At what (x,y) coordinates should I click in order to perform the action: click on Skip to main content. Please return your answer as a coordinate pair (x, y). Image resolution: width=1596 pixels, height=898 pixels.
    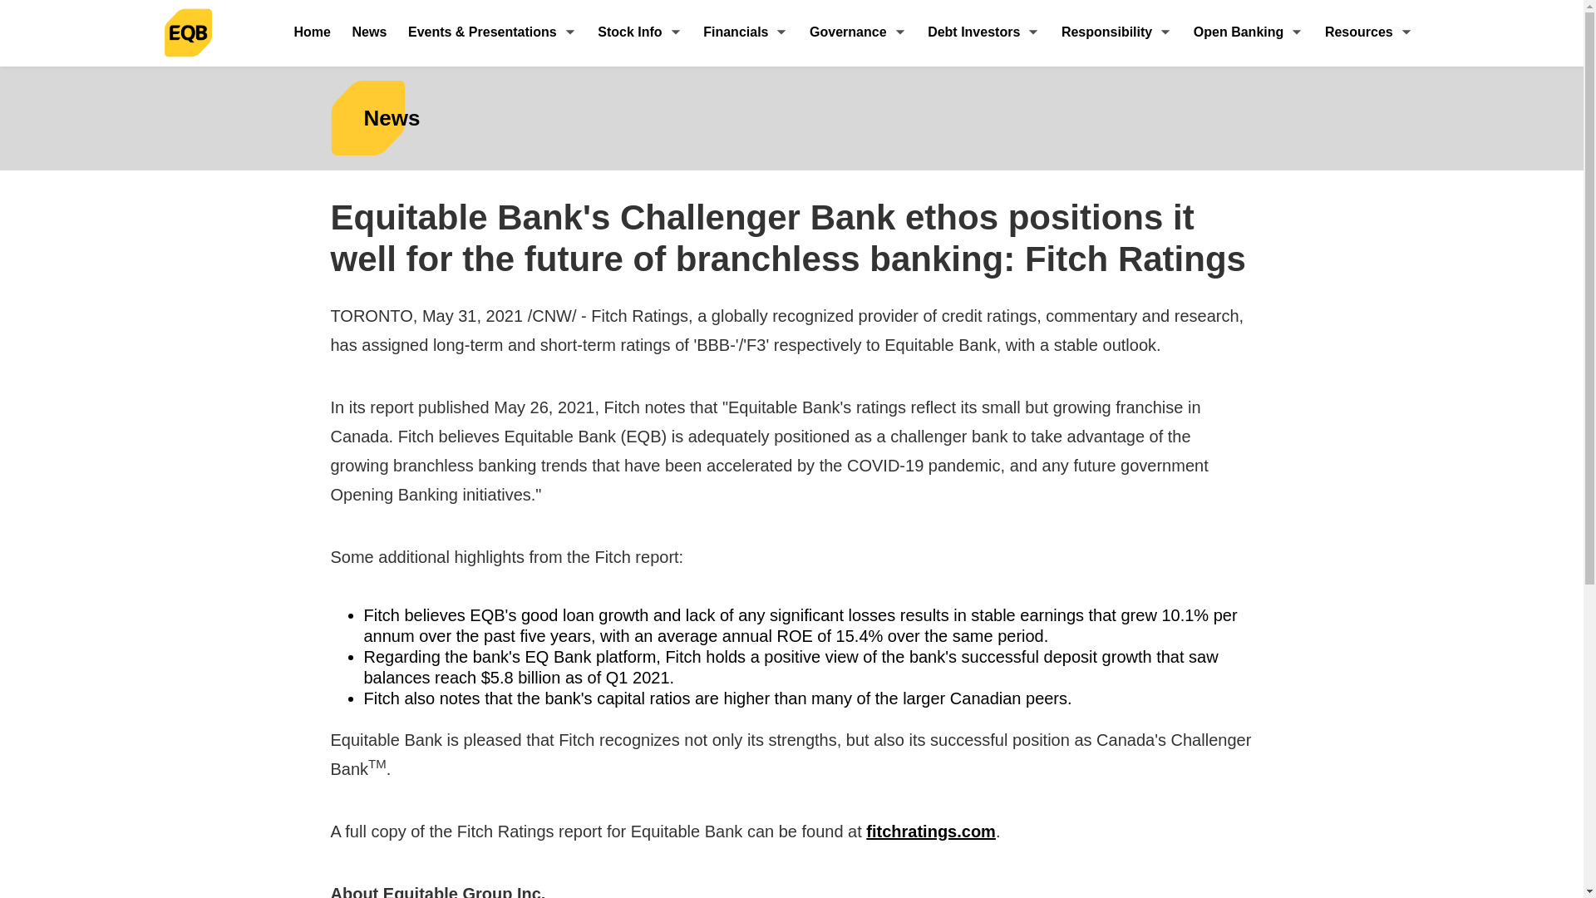
    Looking at the image, I should click on (17, 8).